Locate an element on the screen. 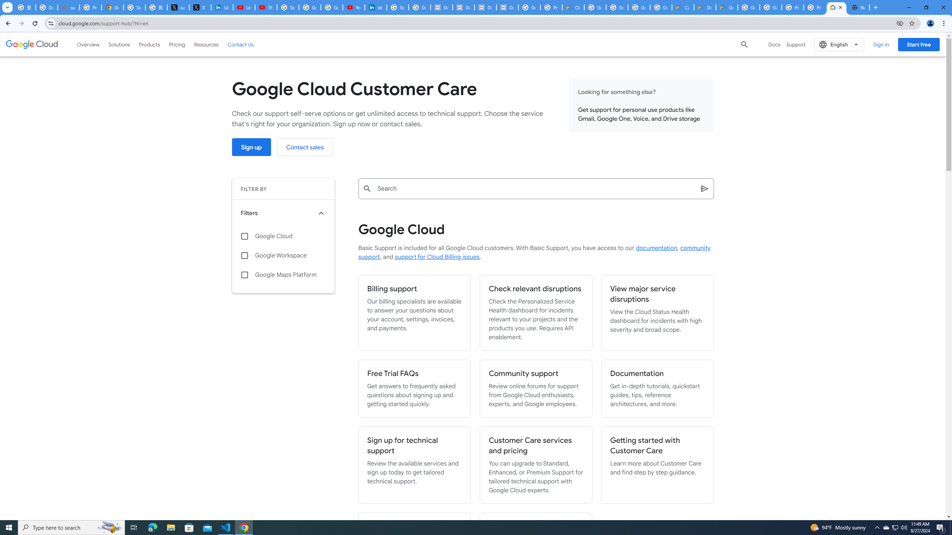  Identity verification via Persona | LinkedIn Help is located at coordinates (376, 7).